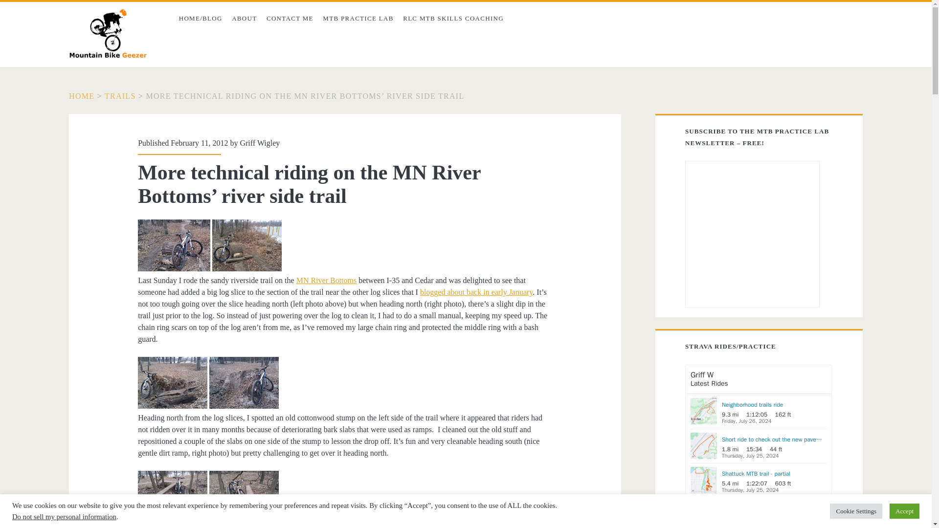 Image resolution: width=939 pixels, height=528 pixels. What do you see at coordinates (81, 96) in the screenshot?
I see `Home` at bounding box center [81, 96].